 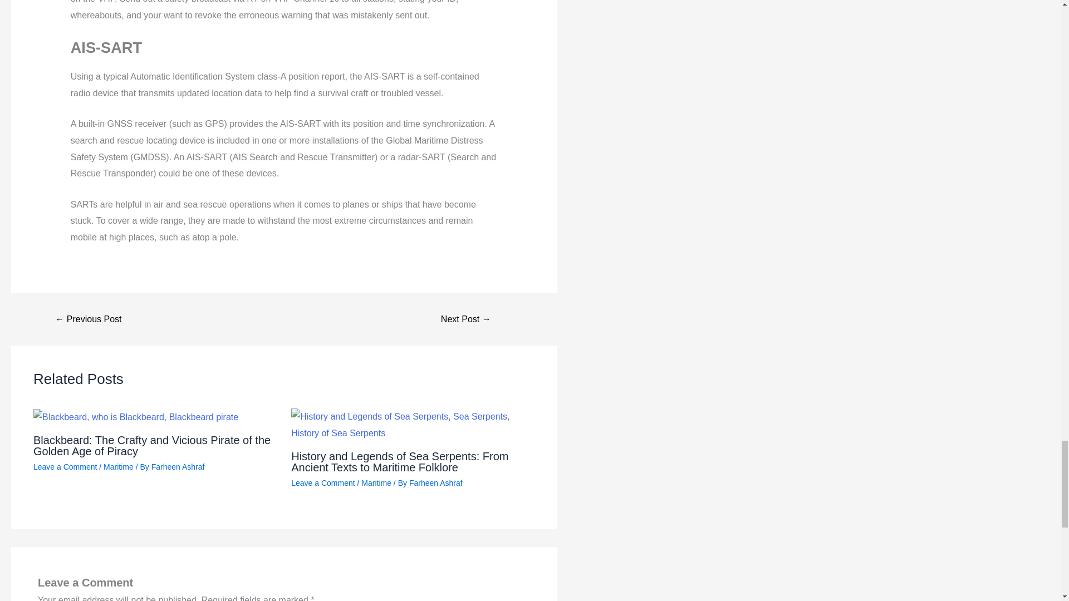 What do you see at coordinates (323, 482) in the screenshot?
I see `Leave a Comment` at bounding box center [323, 482].